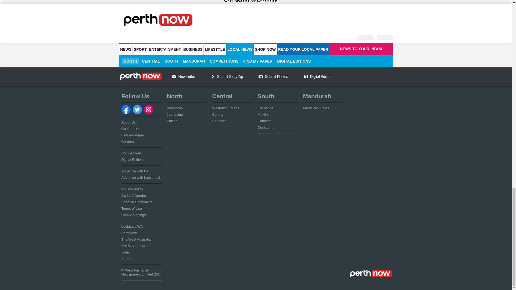 The height and width of the screenshot is (290, 516). Describe the element at coordinates (213, 76) in the screenshot. I see `Chevron Down Icon` at that location.